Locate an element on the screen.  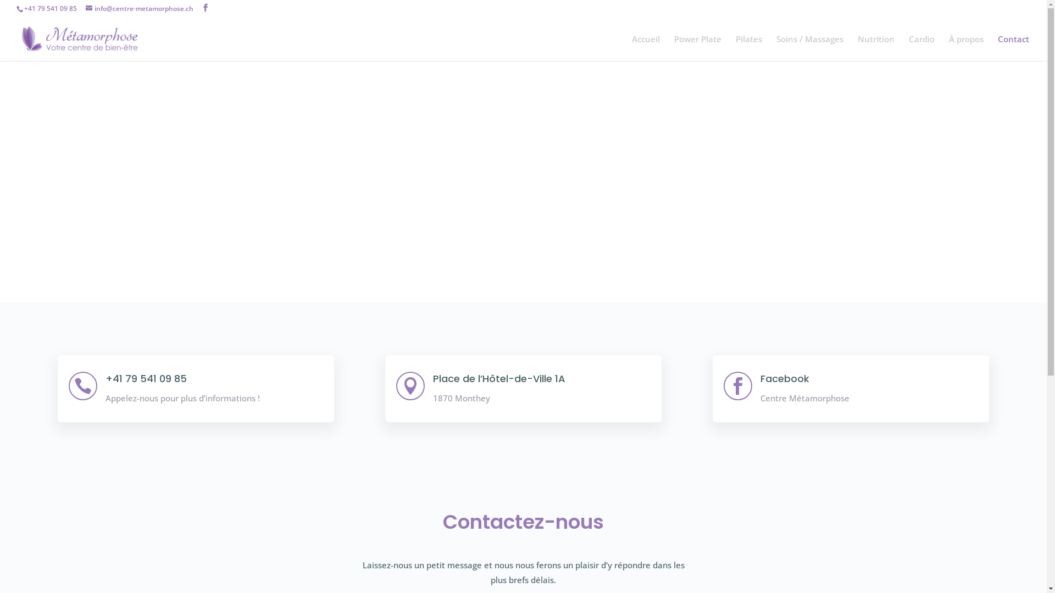
Accueil is located at coordinates (646, 48).